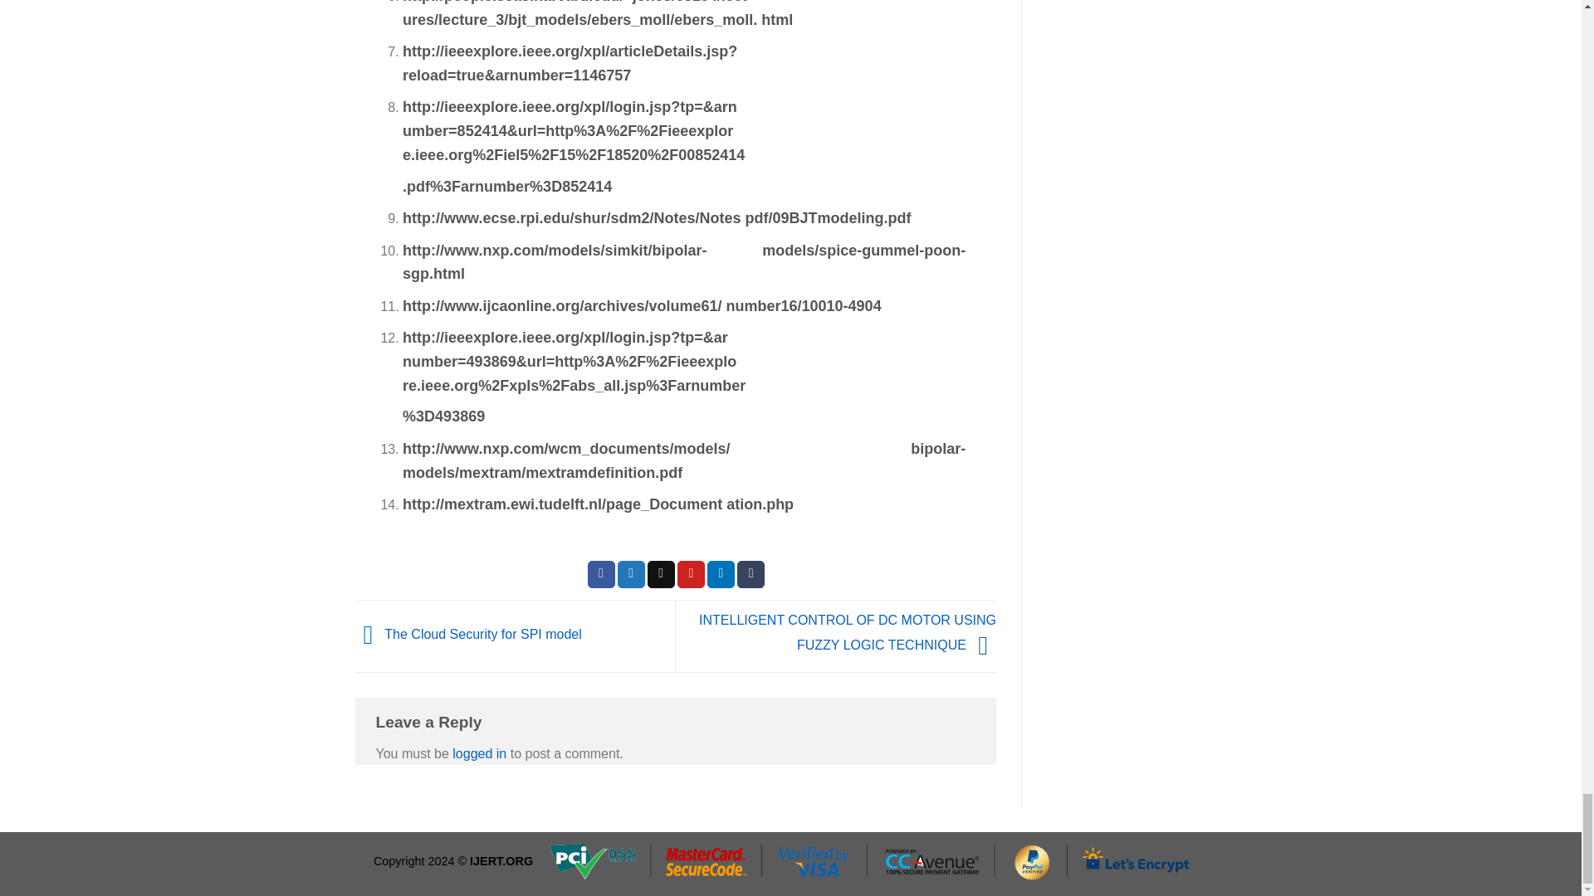 This screenshot has height=896, width=1594. What do you see at coordinates (661, 574) in the screenshot?
I see `Email to a Friend` at bounding box center [661, 574].